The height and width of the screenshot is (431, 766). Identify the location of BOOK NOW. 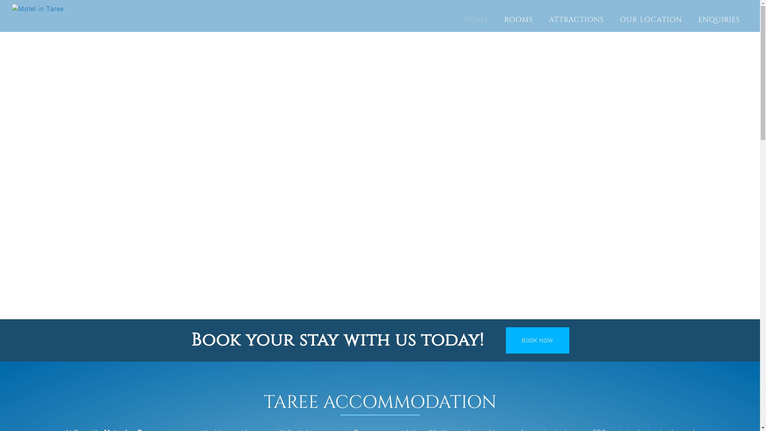
(538, 340).